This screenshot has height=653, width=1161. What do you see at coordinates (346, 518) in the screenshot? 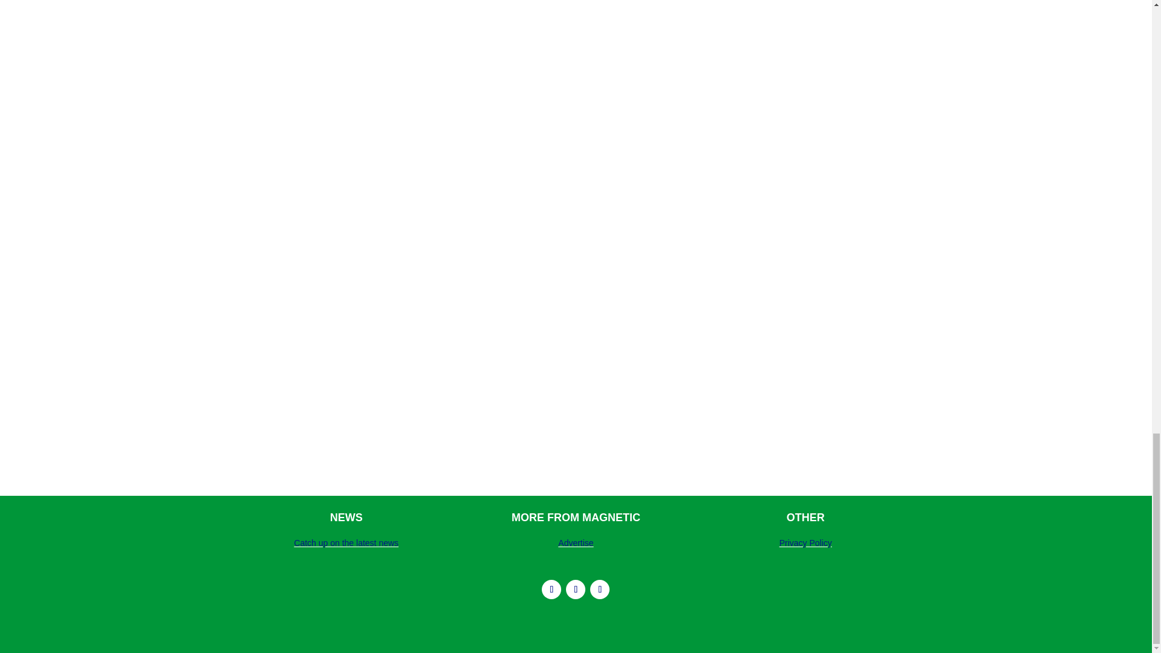
I see `NEWS` at bounding box center [346, 518].